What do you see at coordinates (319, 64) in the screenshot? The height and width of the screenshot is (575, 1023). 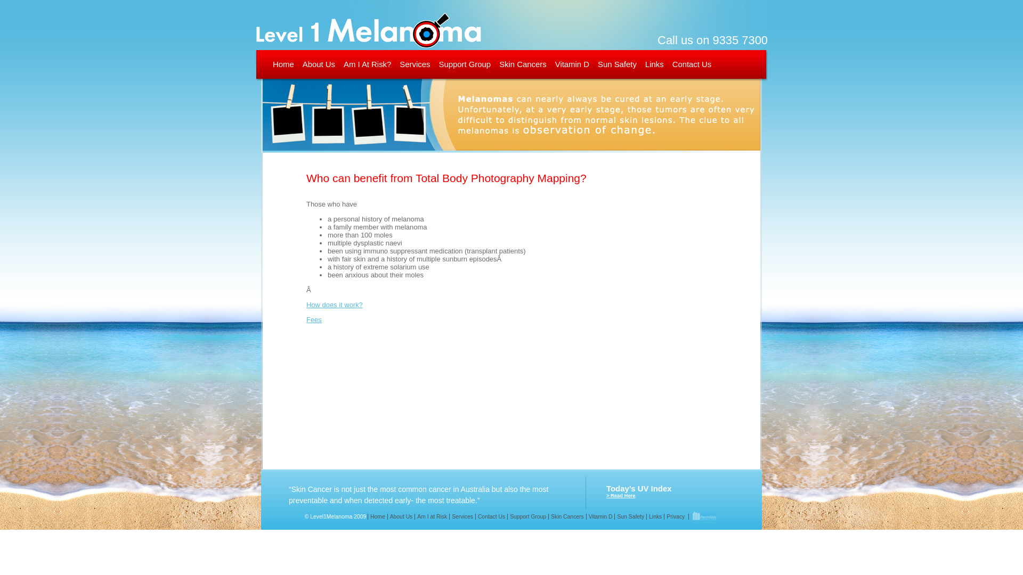 I see `About Us` at bounding box center [319, 64].